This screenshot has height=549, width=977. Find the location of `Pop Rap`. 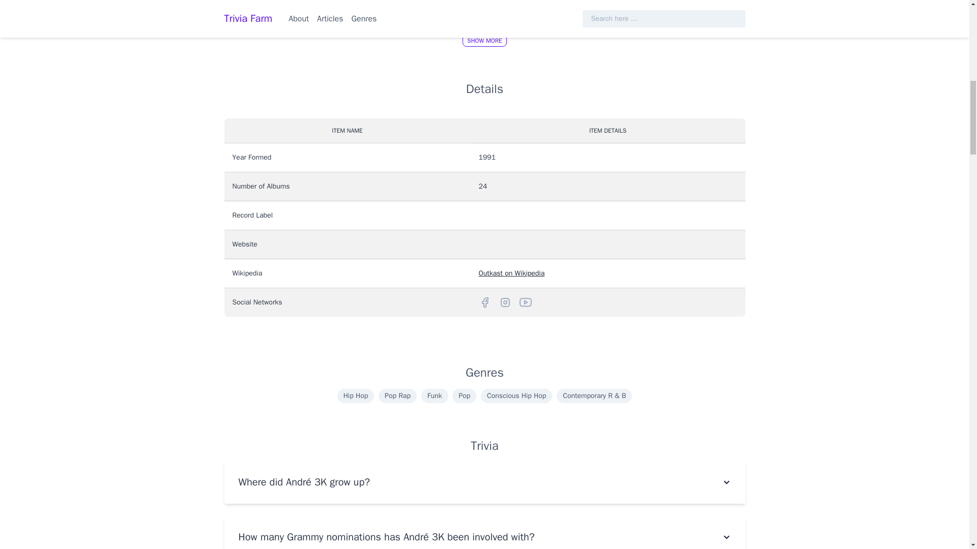

Pop Rap is located at coordinates (398, 395).